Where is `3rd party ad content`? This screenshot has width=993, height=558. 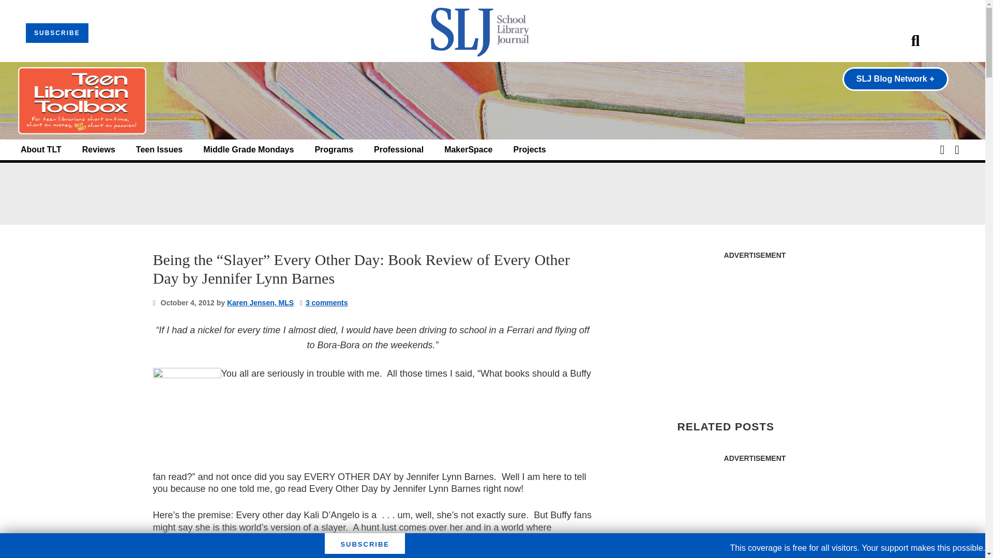 3rd party ad content is located at coordinates (492, 194).